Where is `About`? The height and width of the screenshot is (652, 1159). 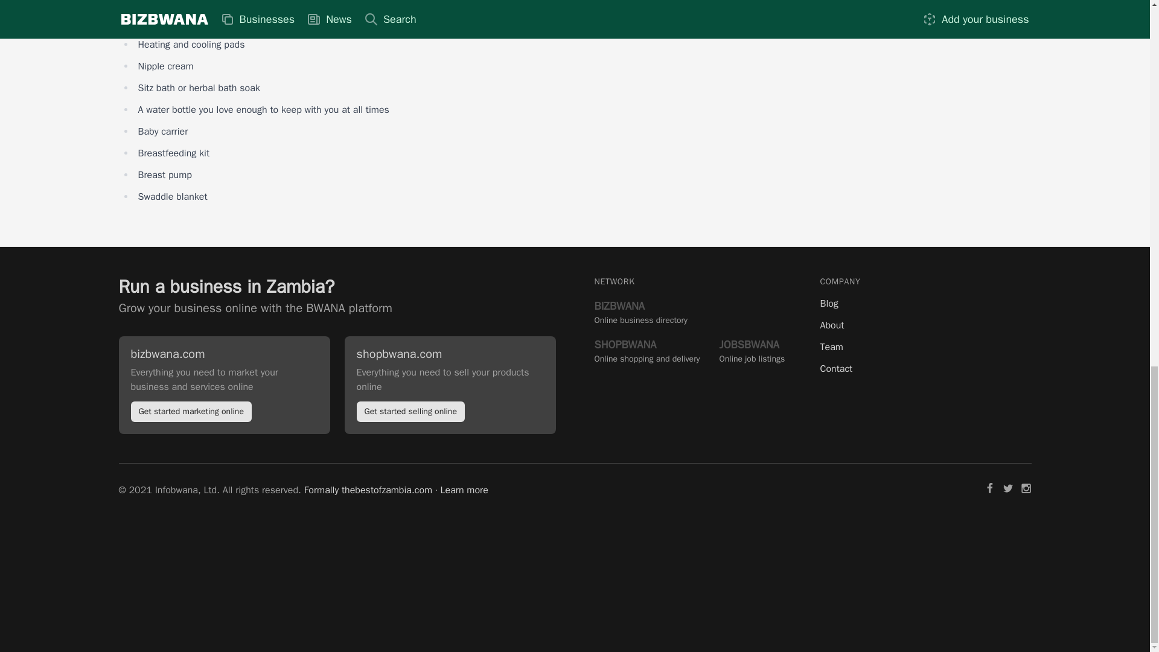 About is located at coordinates (640, 312).